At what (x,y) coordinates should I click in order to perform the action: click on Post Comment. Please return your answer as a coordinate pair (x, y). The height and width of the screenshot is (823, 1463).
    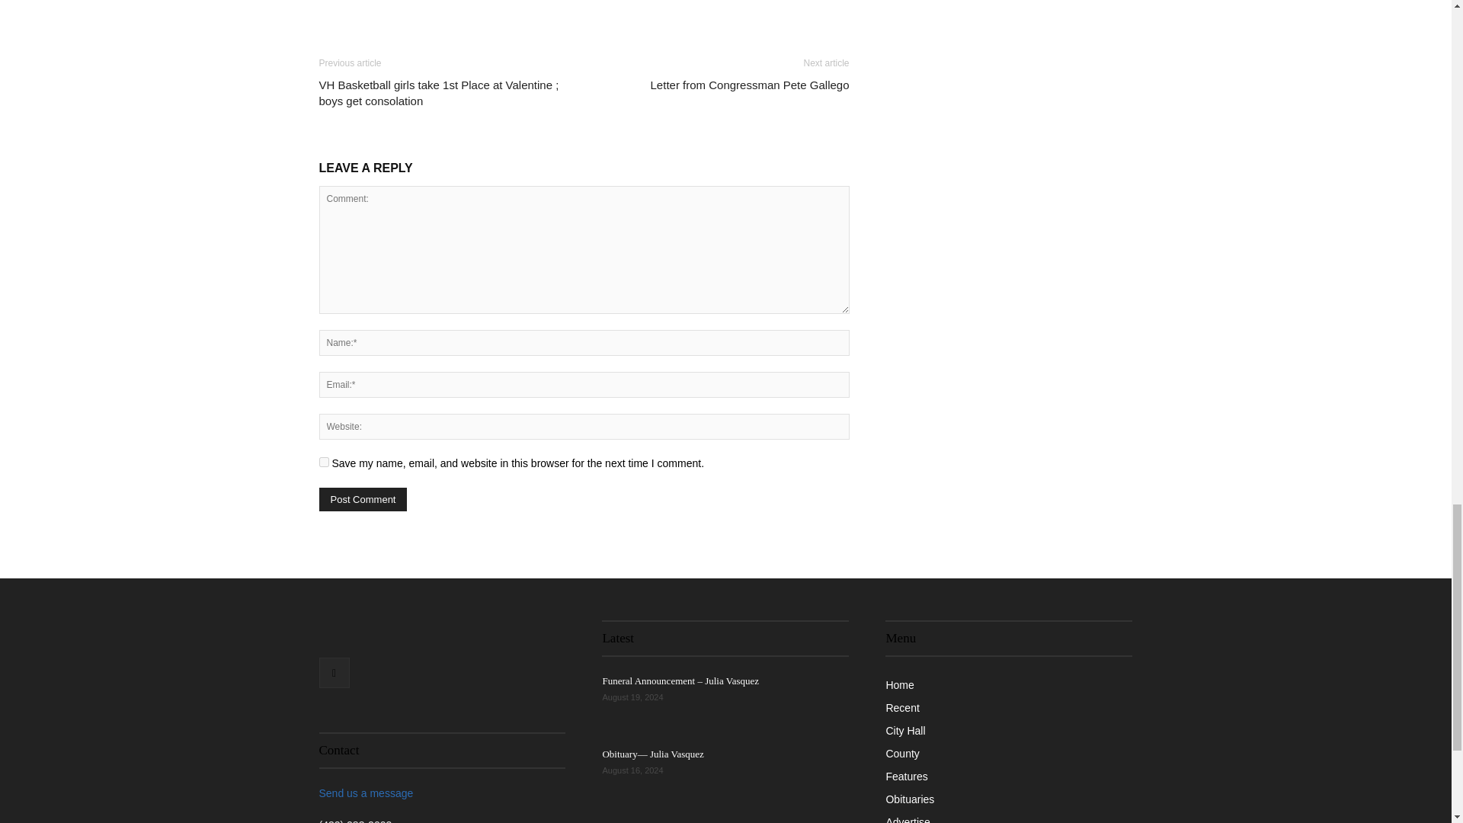
    Looking at the image, I should click on (363, 499).